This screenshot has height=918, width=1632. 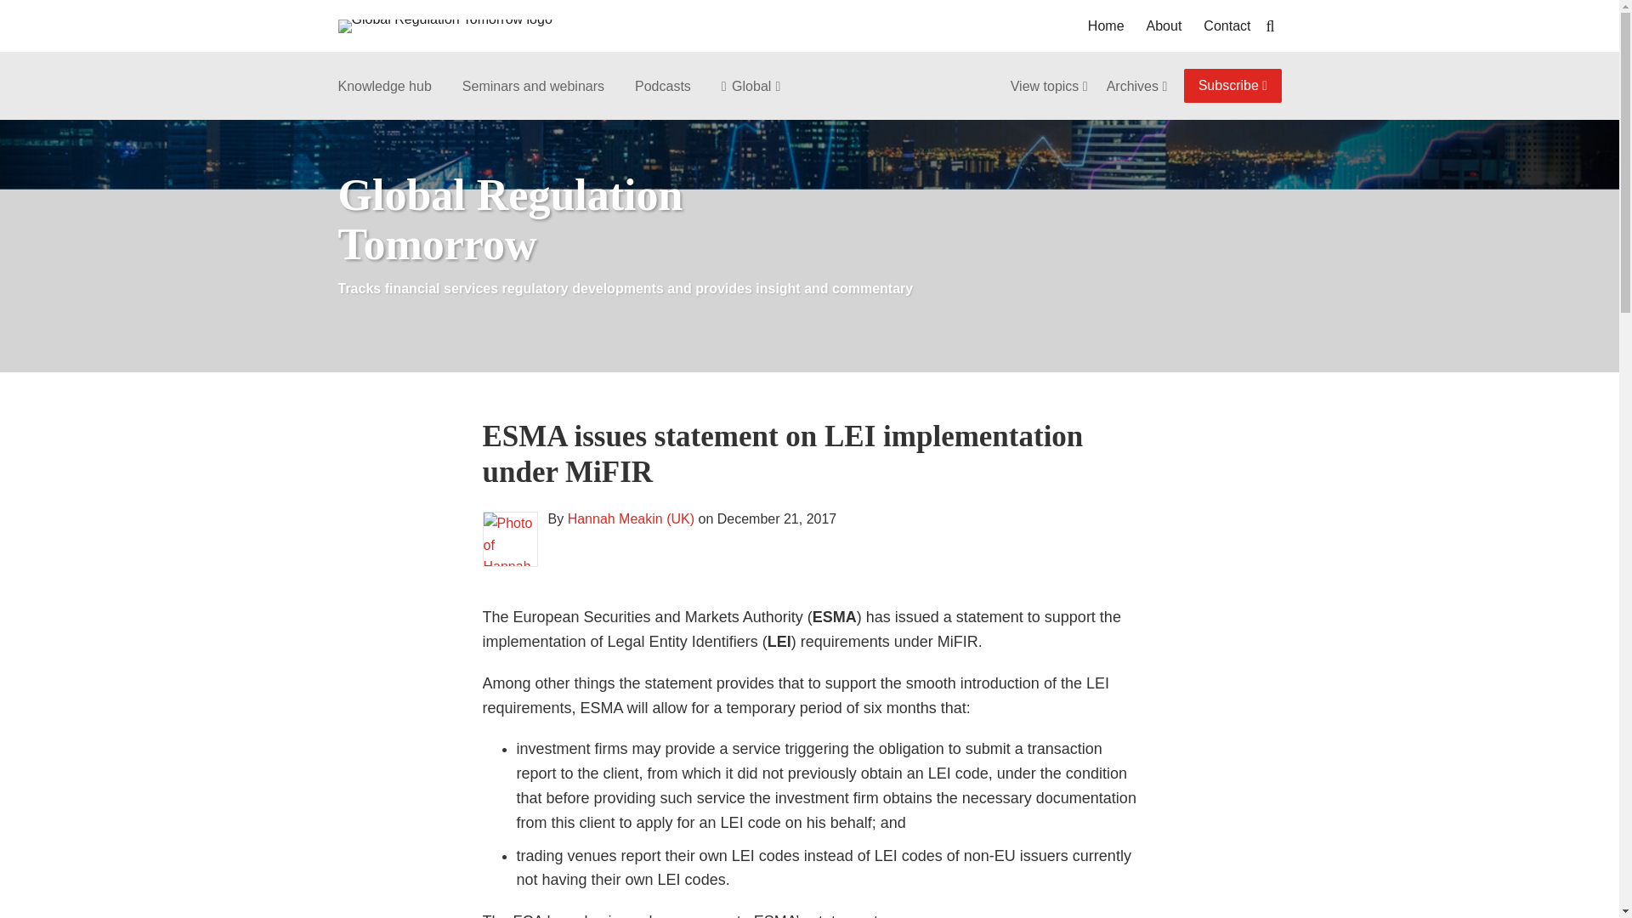 What do you see at coordinates (1050, 87) in the screenshot?
I see `View topics` at bounding box center [1050, 87].